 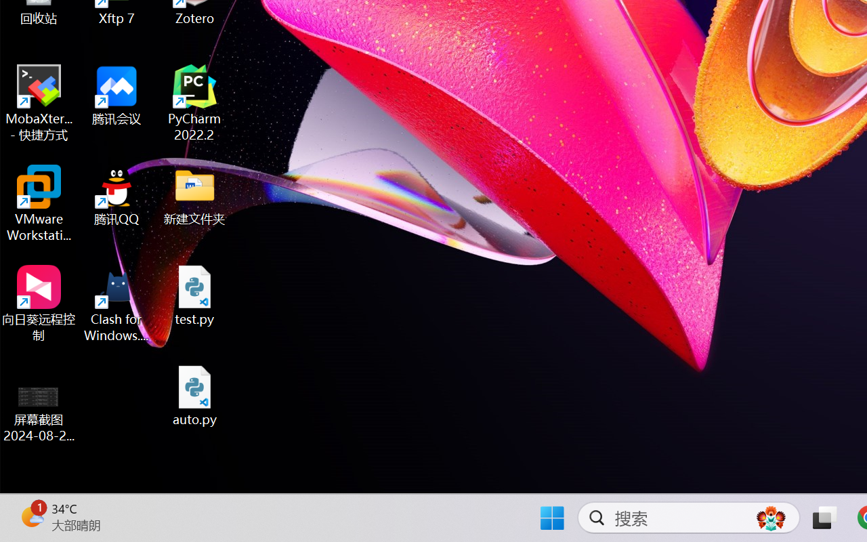 What do you see at coordinates (195, 396) in the screenshot?
I see `auto.py` at bounding box center [195, 396].